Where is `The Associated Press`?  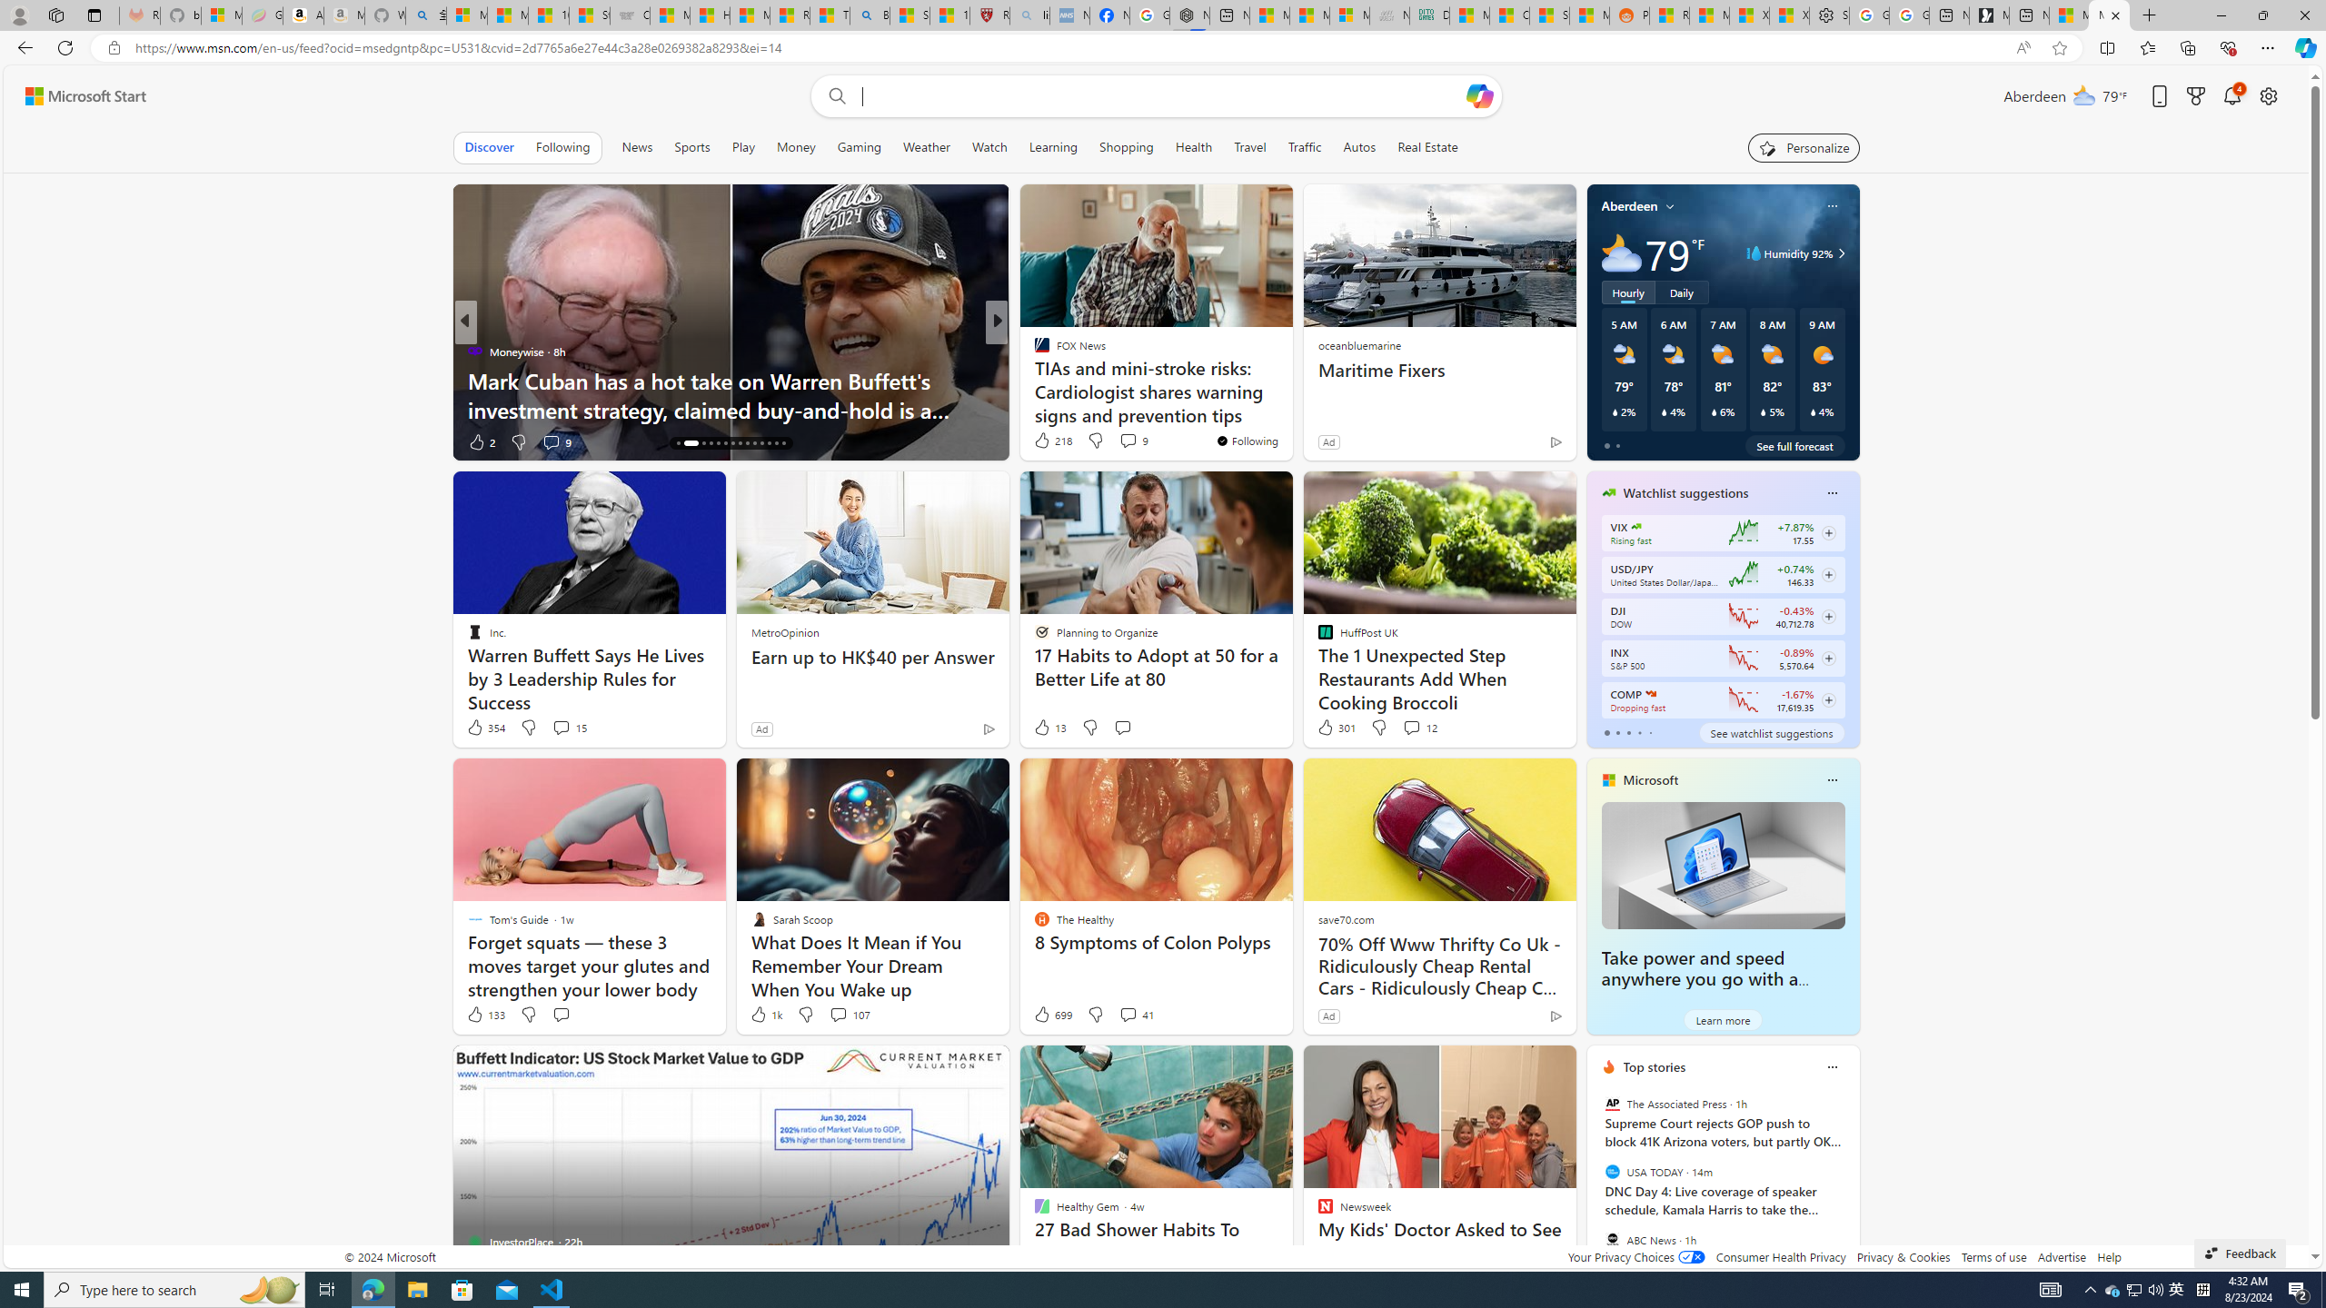 The Associated Press is located at coordinates (1612, 1104).